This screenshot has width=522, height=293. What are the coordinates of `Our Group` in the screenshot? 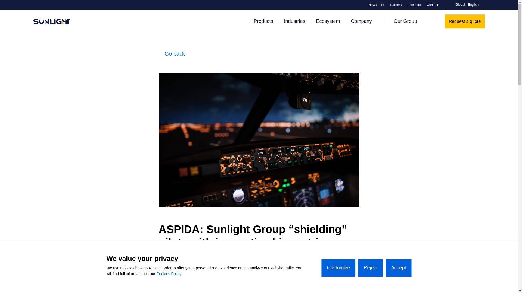 It's located at (406, 21).